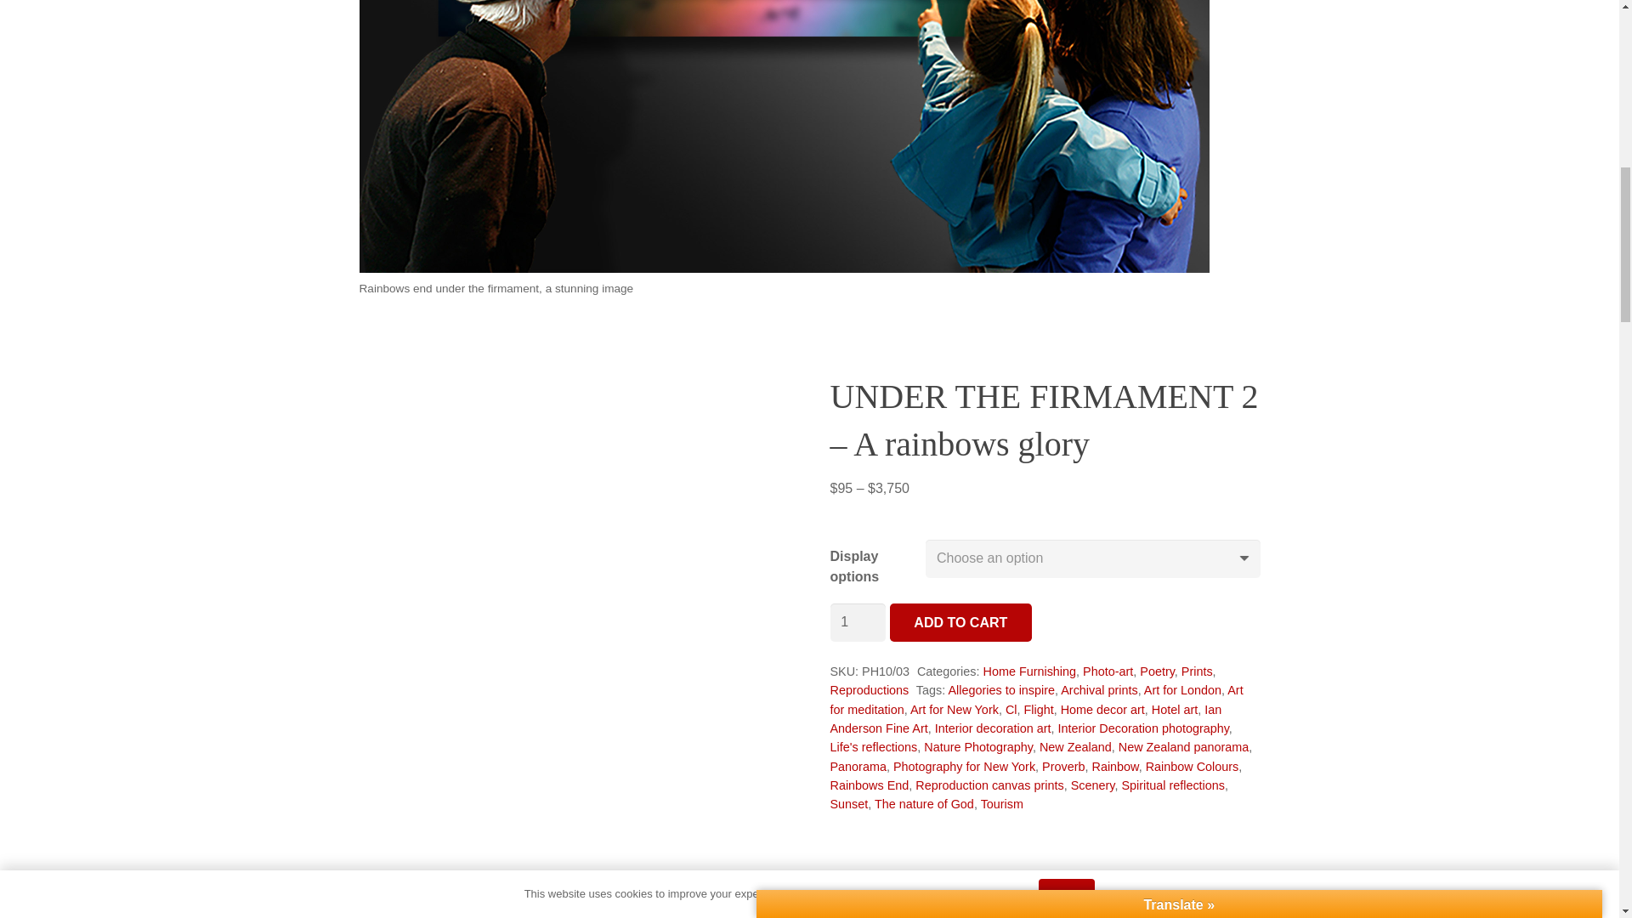 This screenshot has height=918, width=1632. Describe the element at coordinates (1028, 671) in the screenshot. I see `Home Furnishing` at that location.